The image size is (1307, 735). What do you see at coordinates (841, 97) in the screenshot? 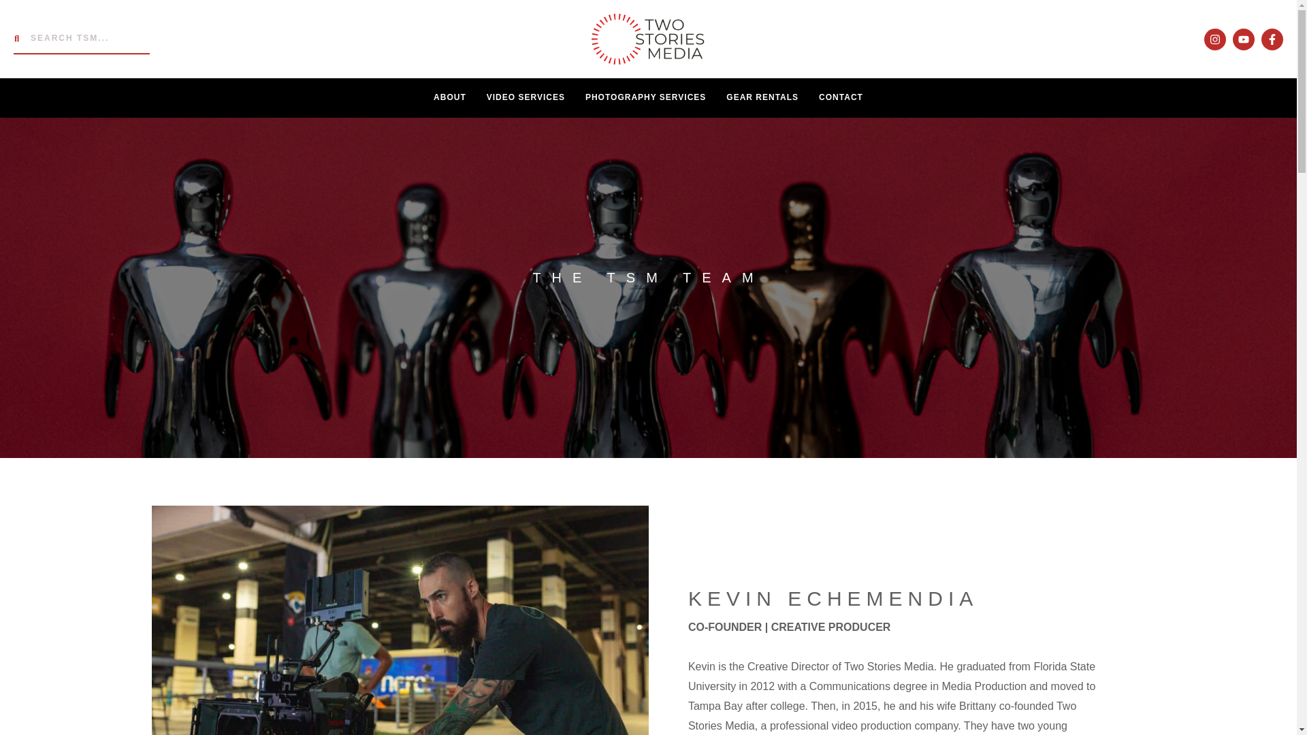
I see `CONTACT` at bounding box center [841, 97].